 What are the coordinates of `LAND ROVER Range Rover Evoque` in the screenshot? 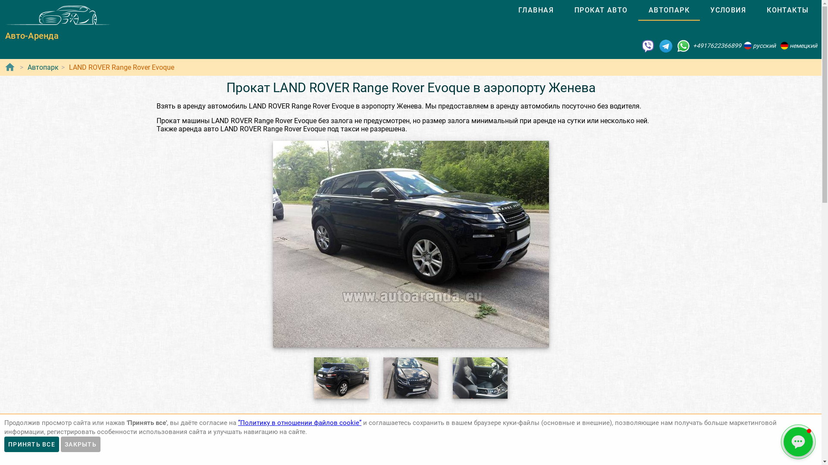 It's located at (122, 67).